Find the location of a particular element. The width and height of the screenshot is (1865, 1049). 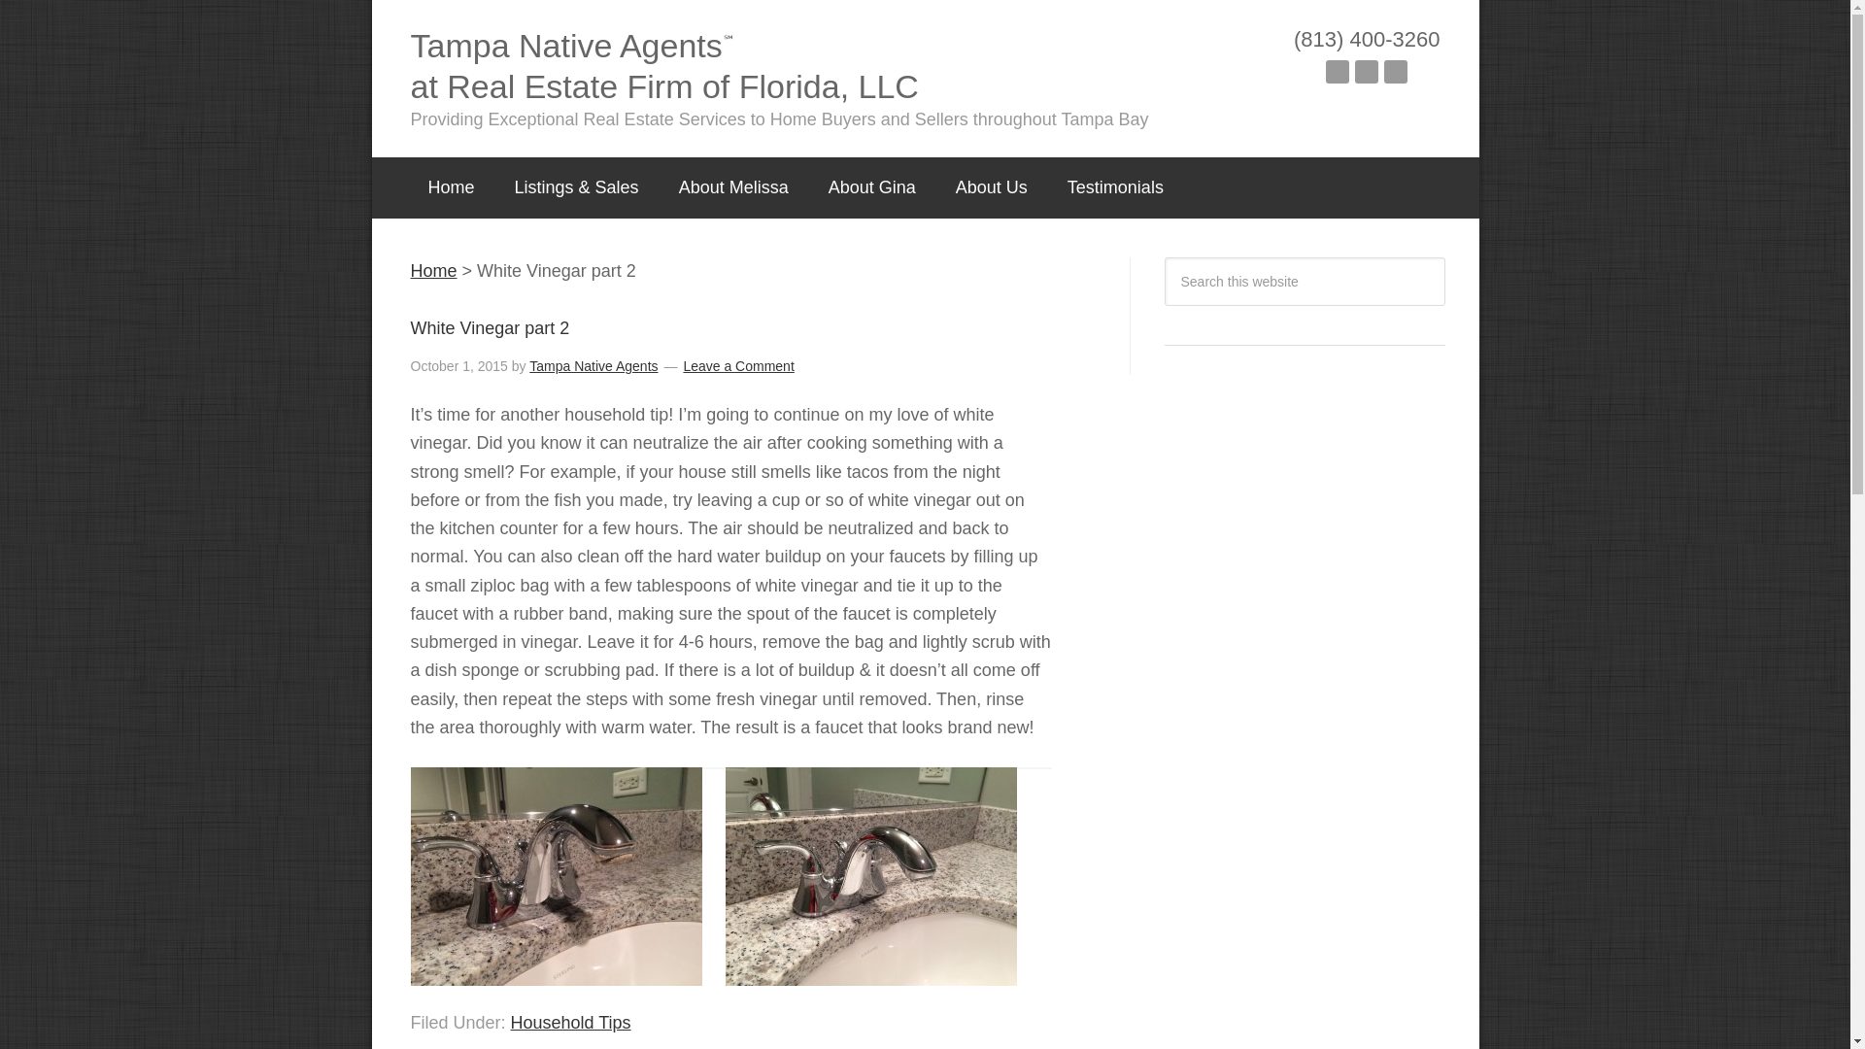

Testimonials is located at coordinates (1115, 187).